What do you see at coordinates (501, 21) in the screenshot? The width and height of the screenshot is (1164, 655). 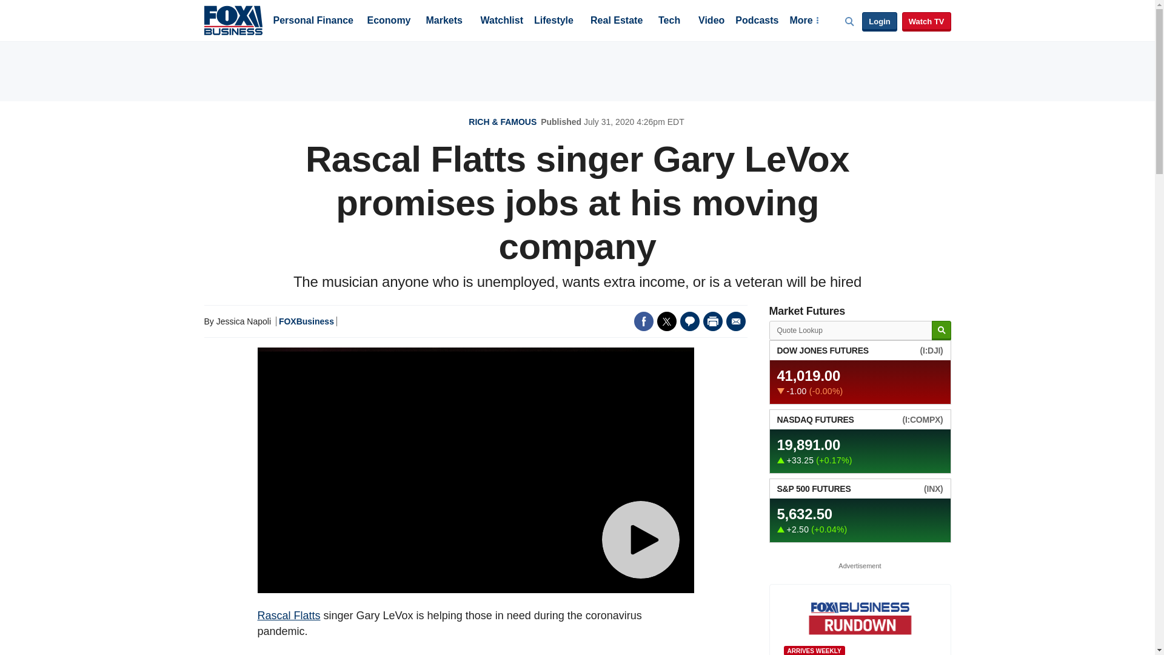 I see `Watchlist` at bounding box center [501, 21].